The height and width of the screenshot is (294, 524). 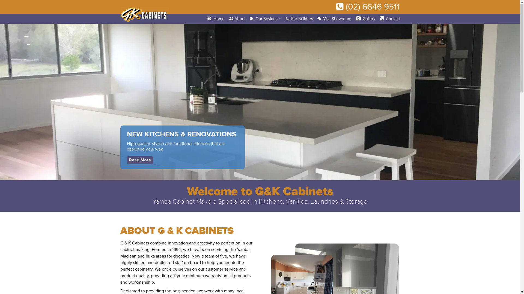 I want to click on About, so click(x=237, y=19).